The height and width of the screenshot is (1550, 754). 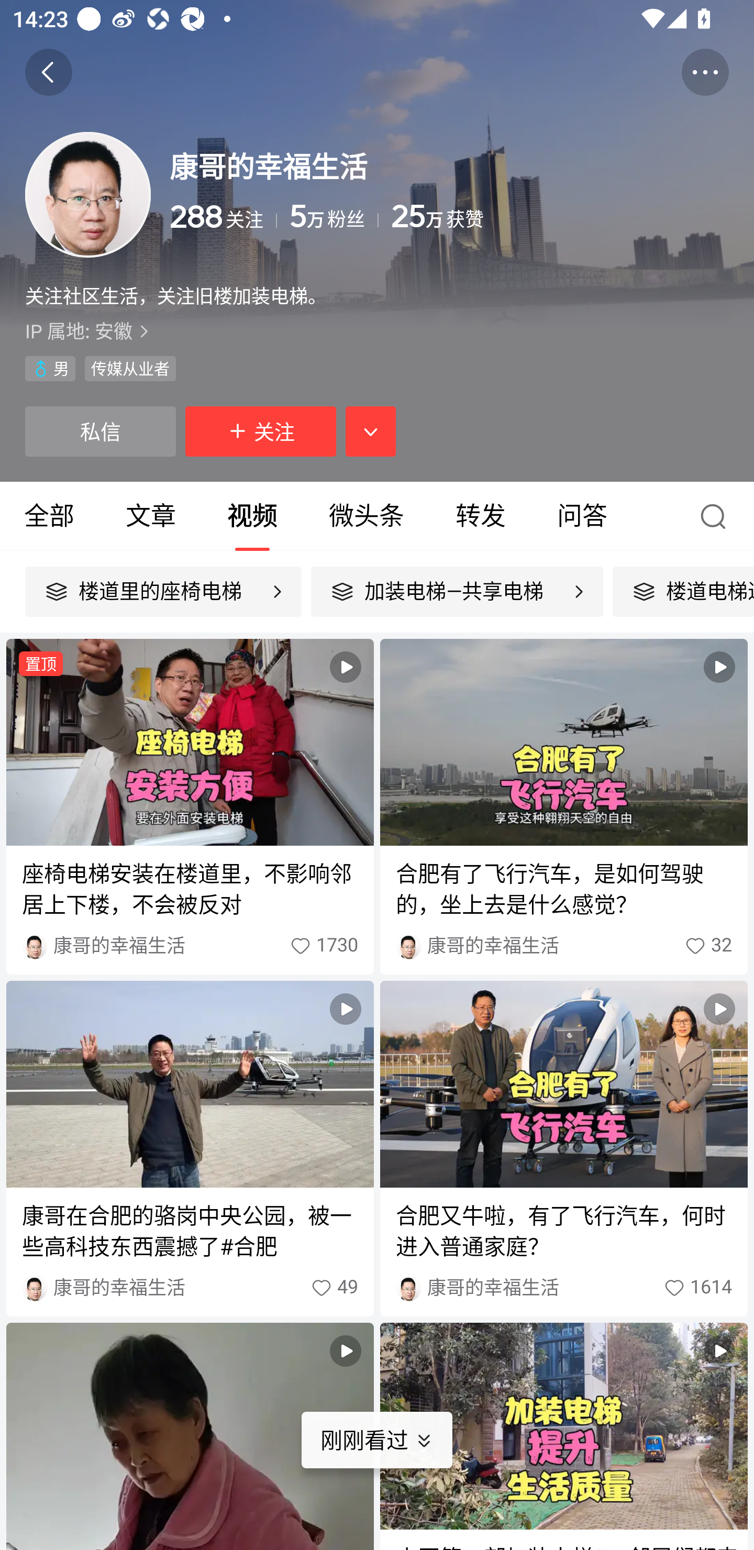 I want to click on 搜索, so click(x=717, y=516).